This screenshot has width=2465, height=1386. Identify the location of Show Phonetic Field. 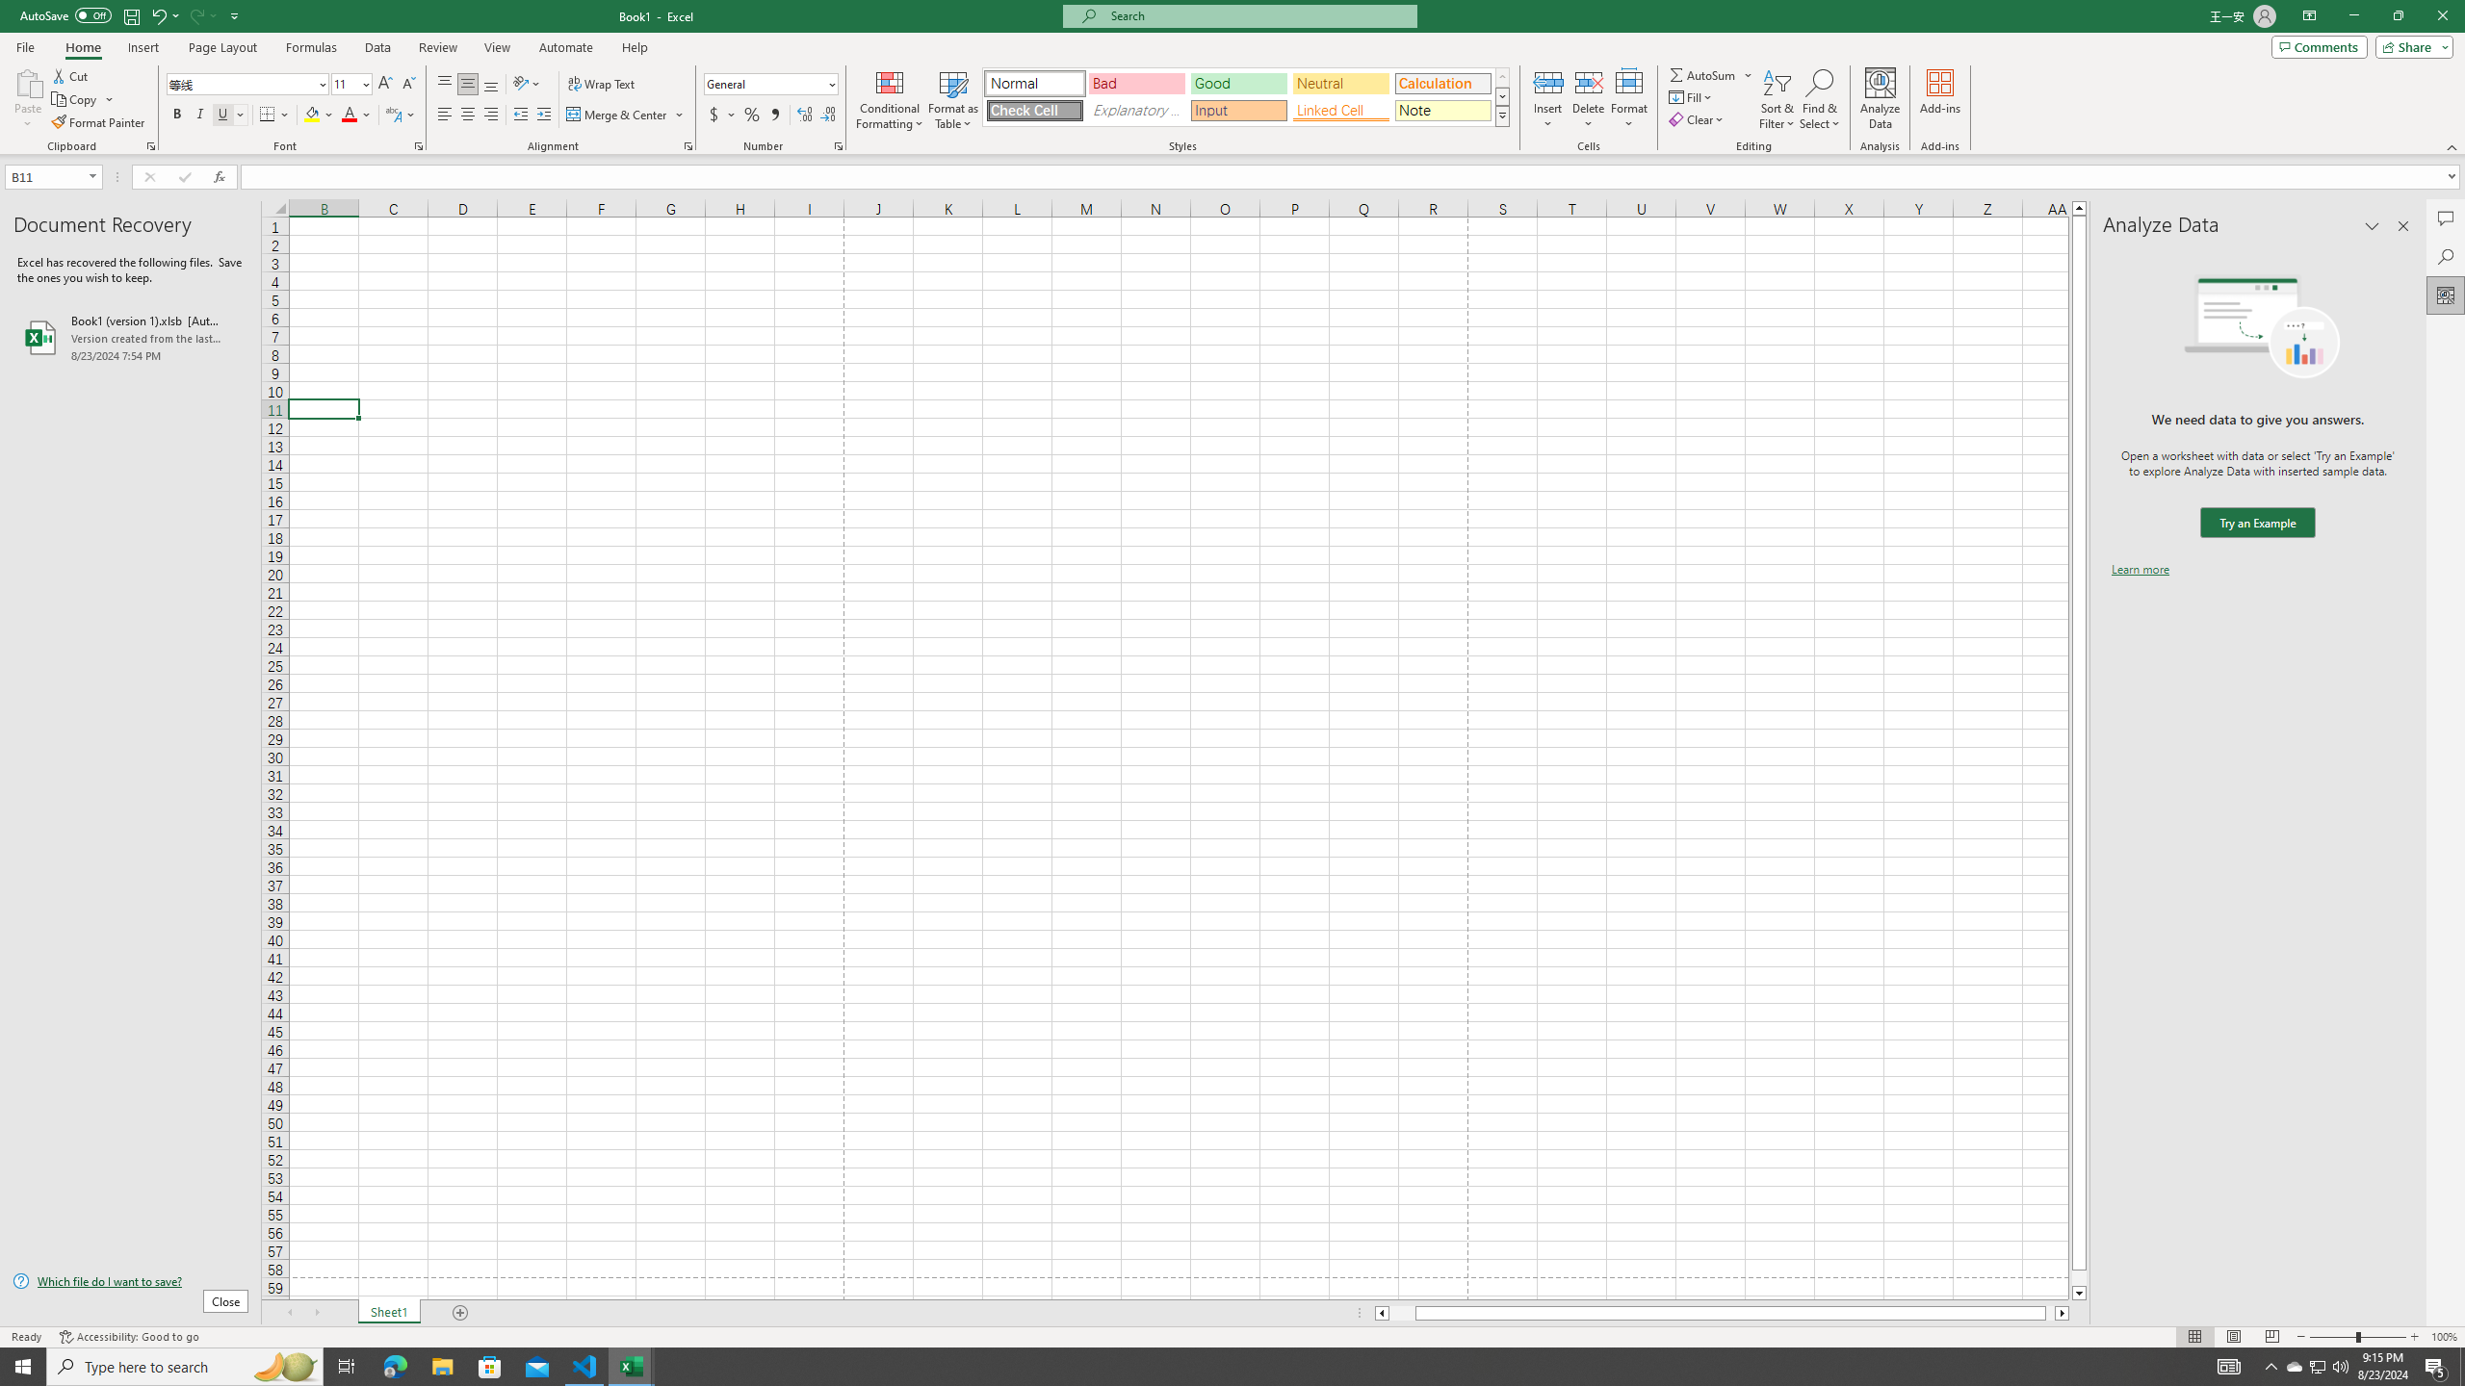
(393, 115).